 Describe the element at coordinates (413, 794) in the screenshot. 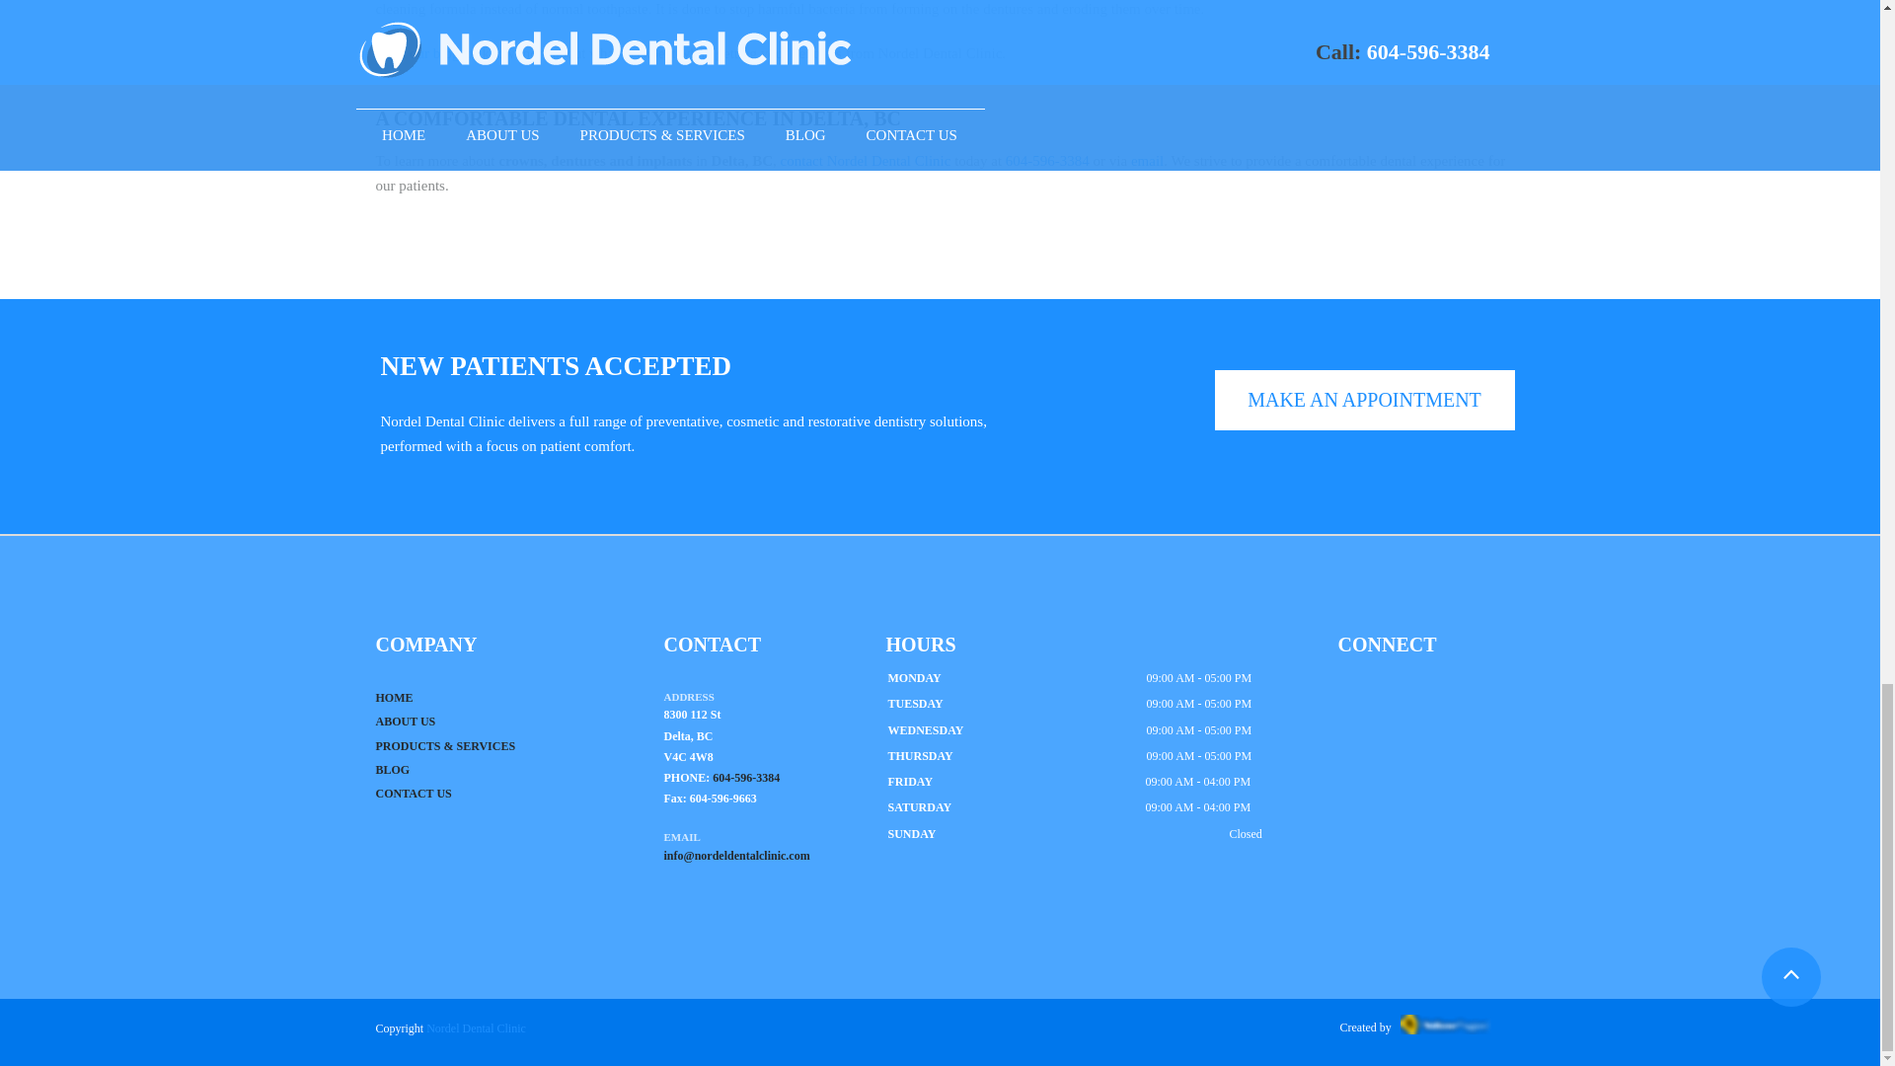

I see `CONTACT US` at that location.